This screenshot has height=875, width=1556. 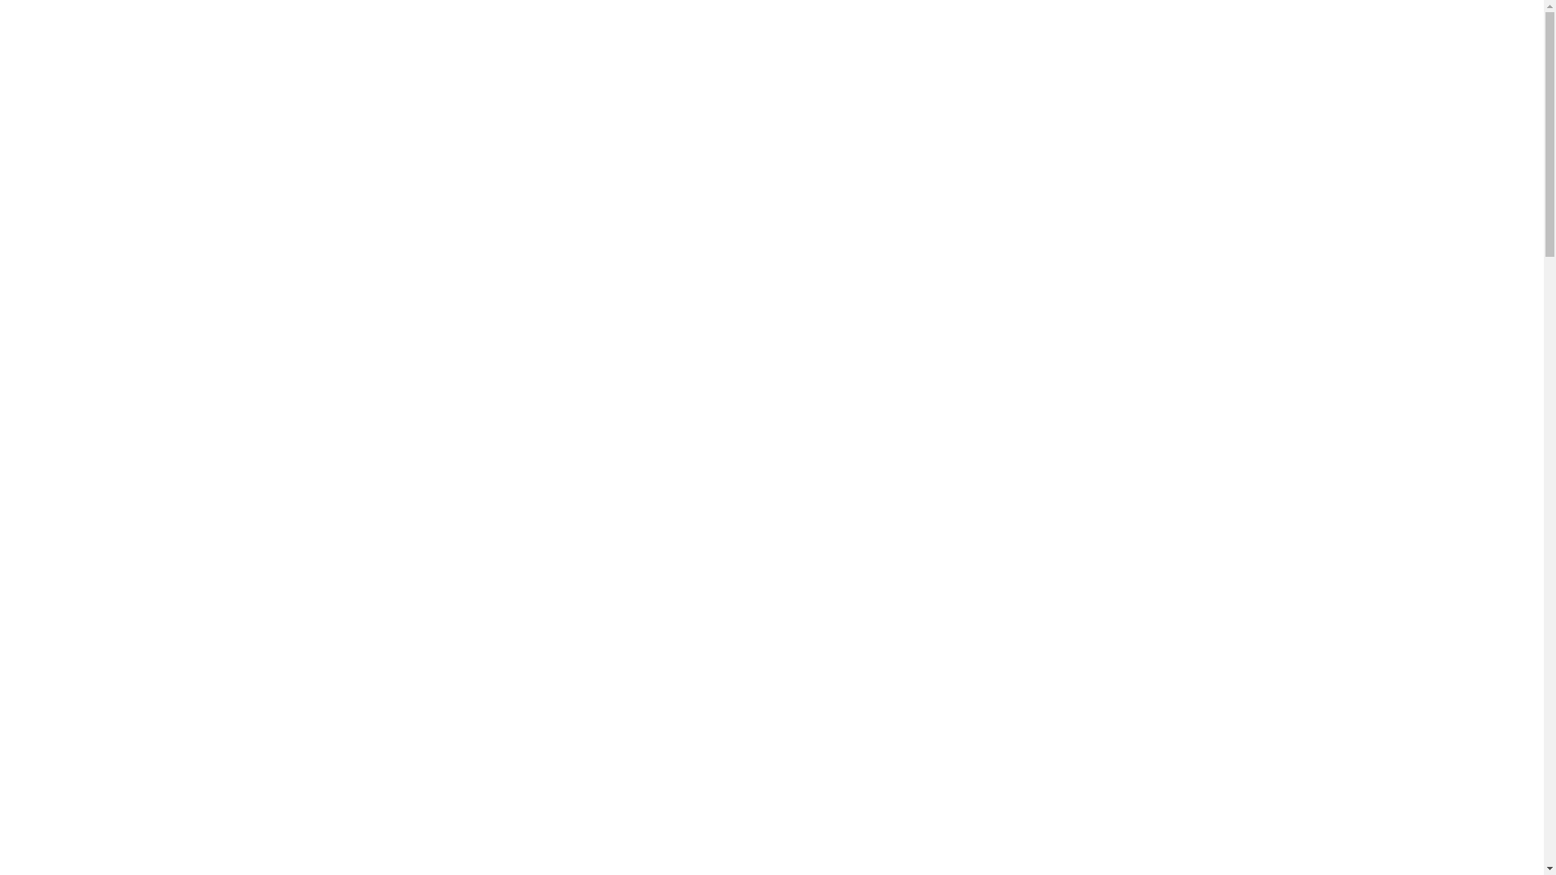 I want to click on View Cart, so click(x=326, y=624).